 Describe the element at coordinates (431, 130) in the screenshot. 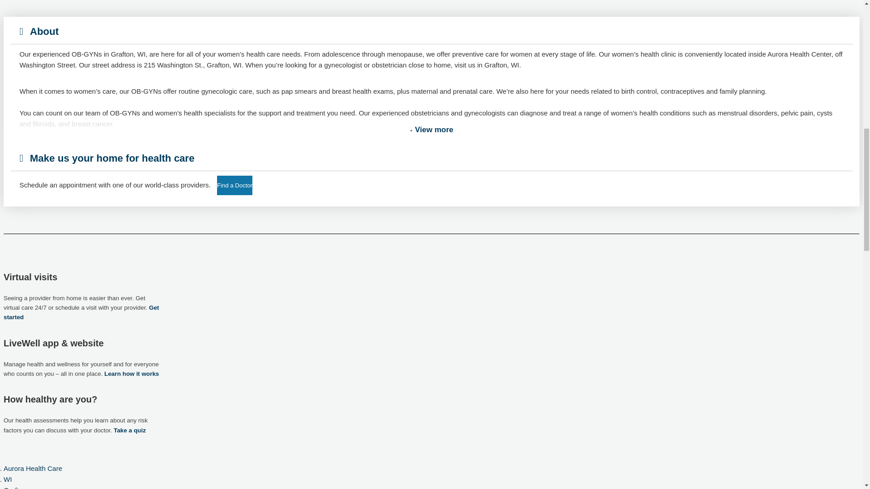

I see `View more` at that location.